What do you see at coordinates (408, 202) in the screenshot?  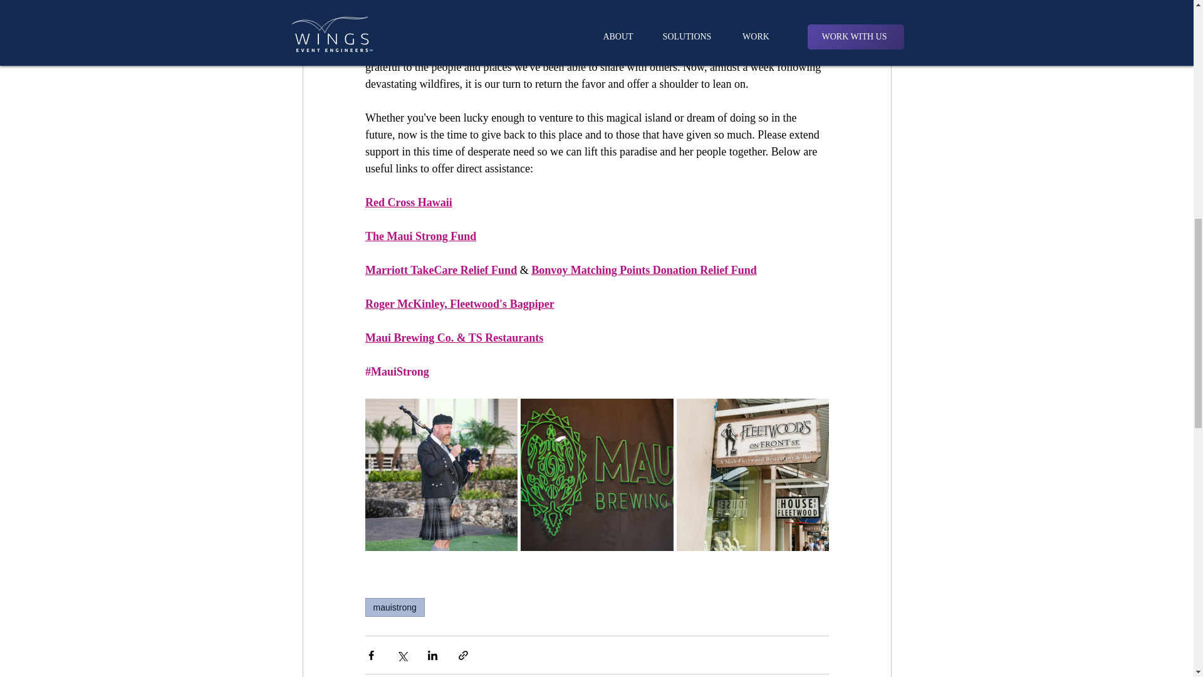 I see `Red Cross Hawaii` at bounding box center [408, 202].